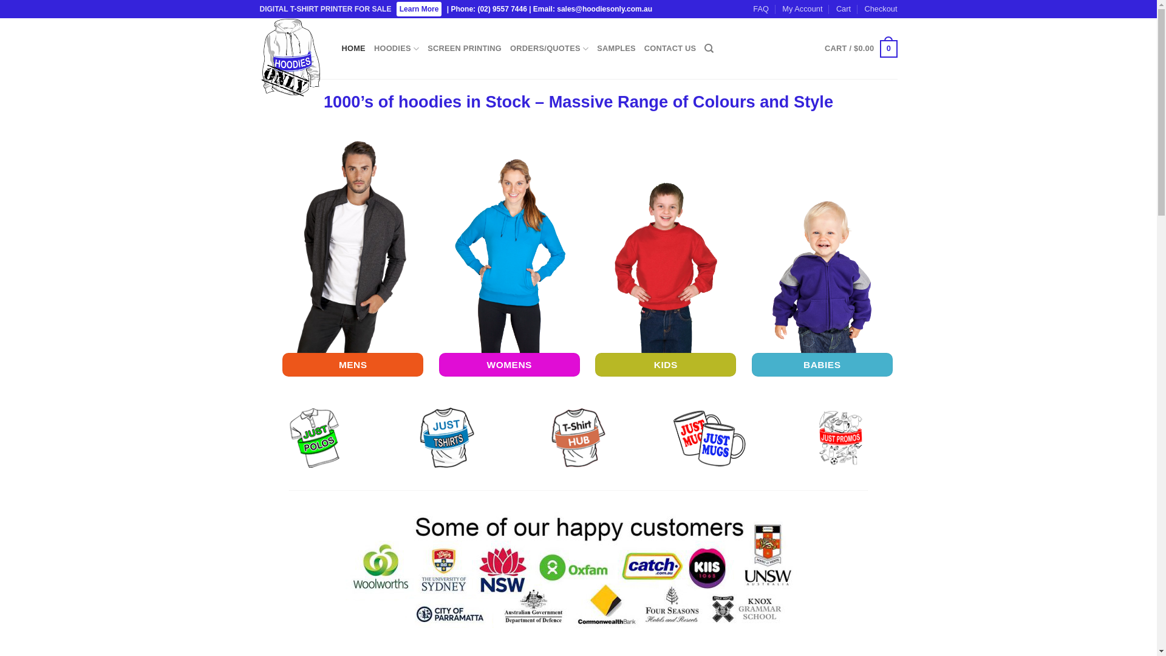 The height and width of the screenshot is (656, 1166). Describe the element at coordinates (353, 364) in the screenshot. I see `MENS` at that location.